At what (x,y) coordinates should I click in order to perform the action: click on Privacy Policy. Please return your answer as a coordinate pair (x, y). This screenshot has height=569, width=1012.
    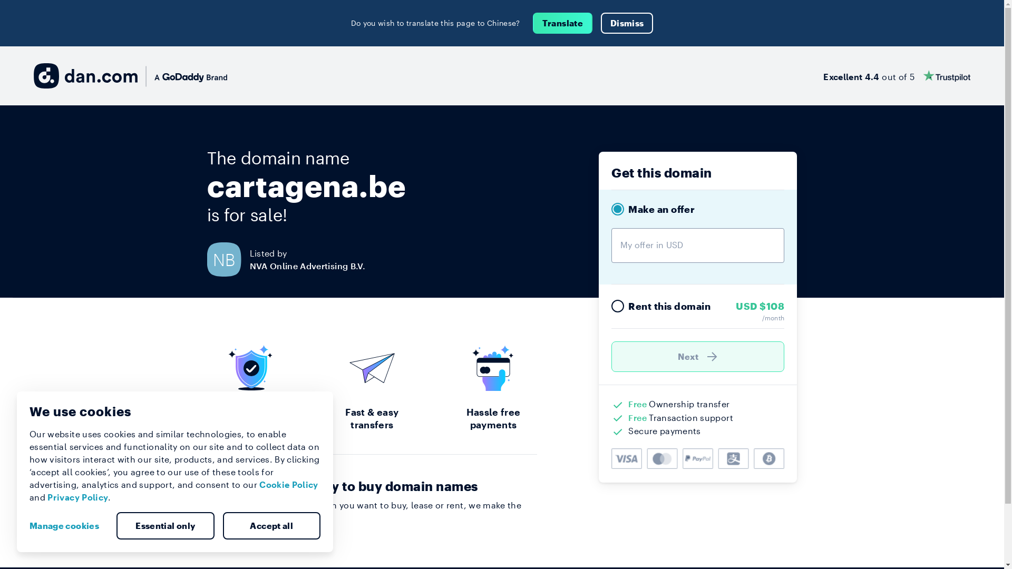
    Looking at the image, I should click on (78, 497).